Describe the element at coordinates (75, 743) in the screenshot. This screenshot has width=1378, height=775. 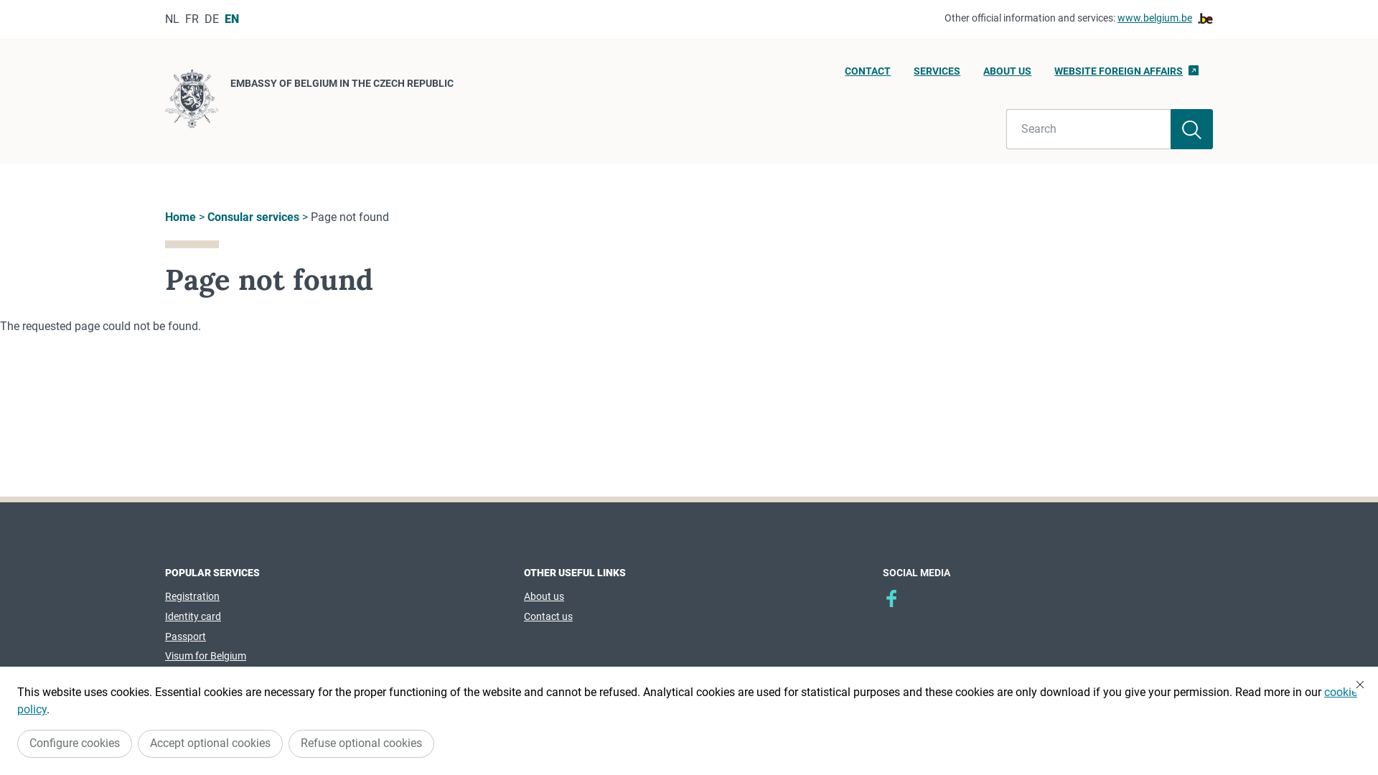
I see `Configure cookies` at that location.